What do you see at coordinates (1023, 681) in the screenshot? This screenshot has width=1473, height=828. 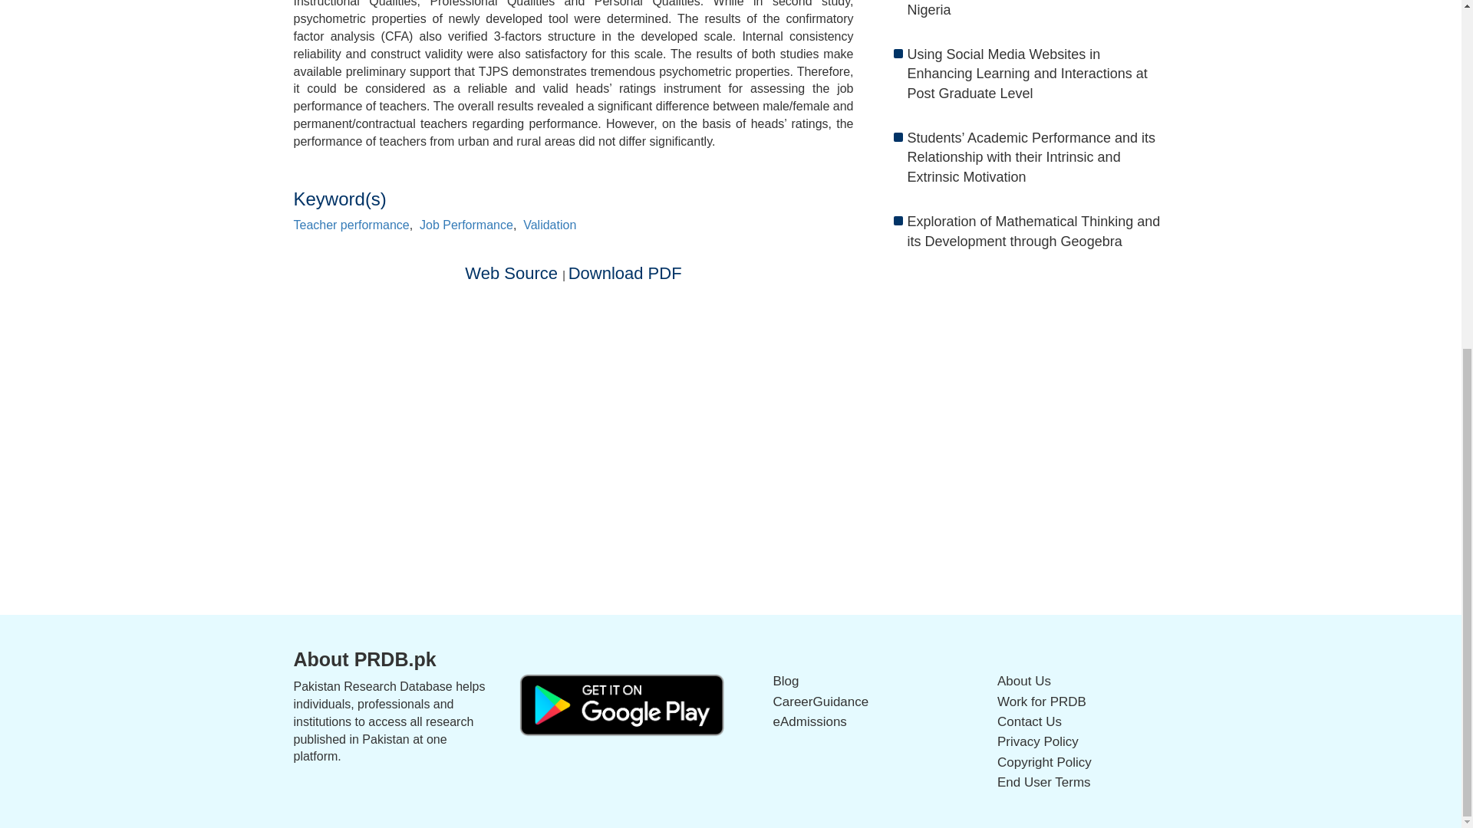 I see `About Us` at bounding box center [1023, 681].